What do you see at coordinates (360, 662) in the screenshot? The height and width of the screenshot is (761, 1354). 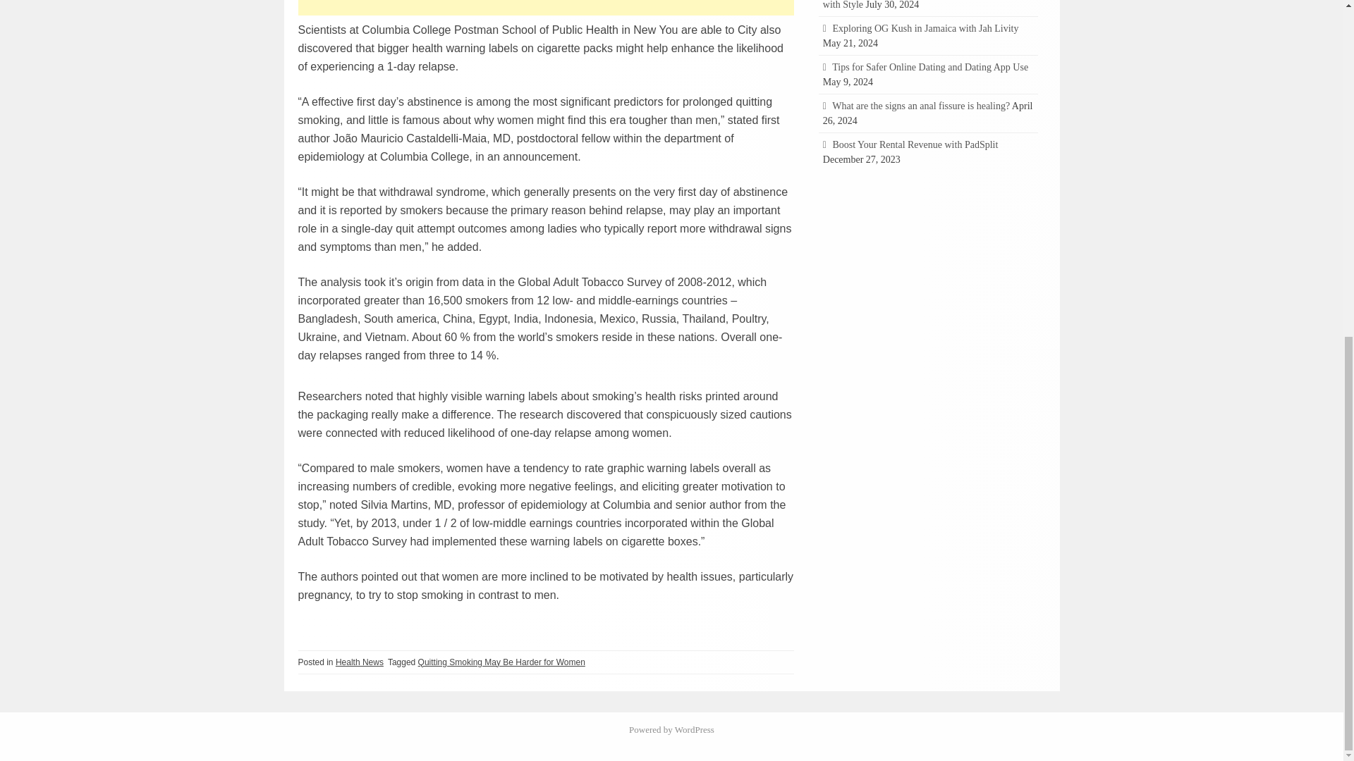 I see `Health News` at bounding box center [360, 662].